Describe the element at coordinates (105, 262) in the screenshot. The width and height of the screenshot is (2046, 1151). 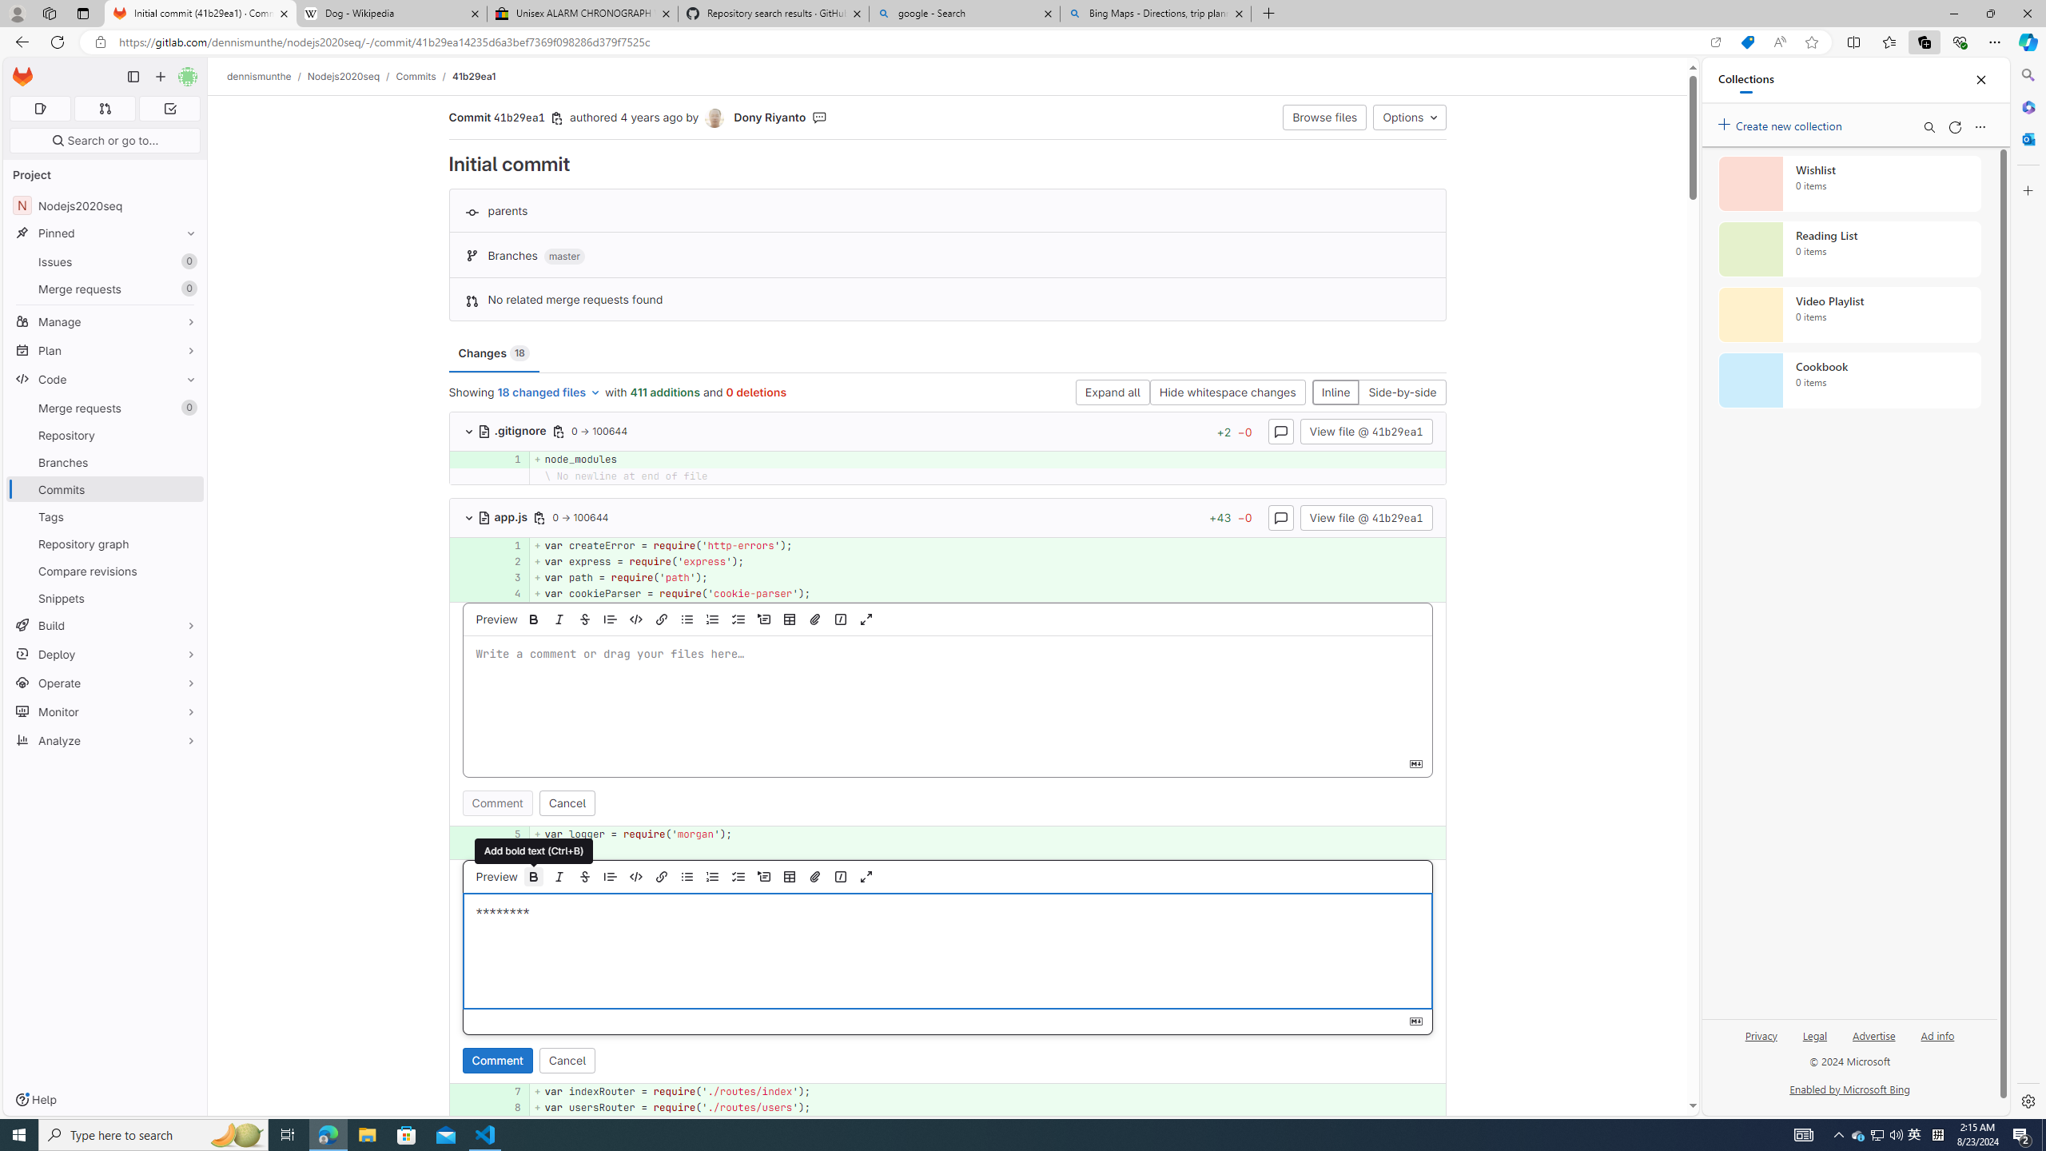
I see `Issues 0` at that location.